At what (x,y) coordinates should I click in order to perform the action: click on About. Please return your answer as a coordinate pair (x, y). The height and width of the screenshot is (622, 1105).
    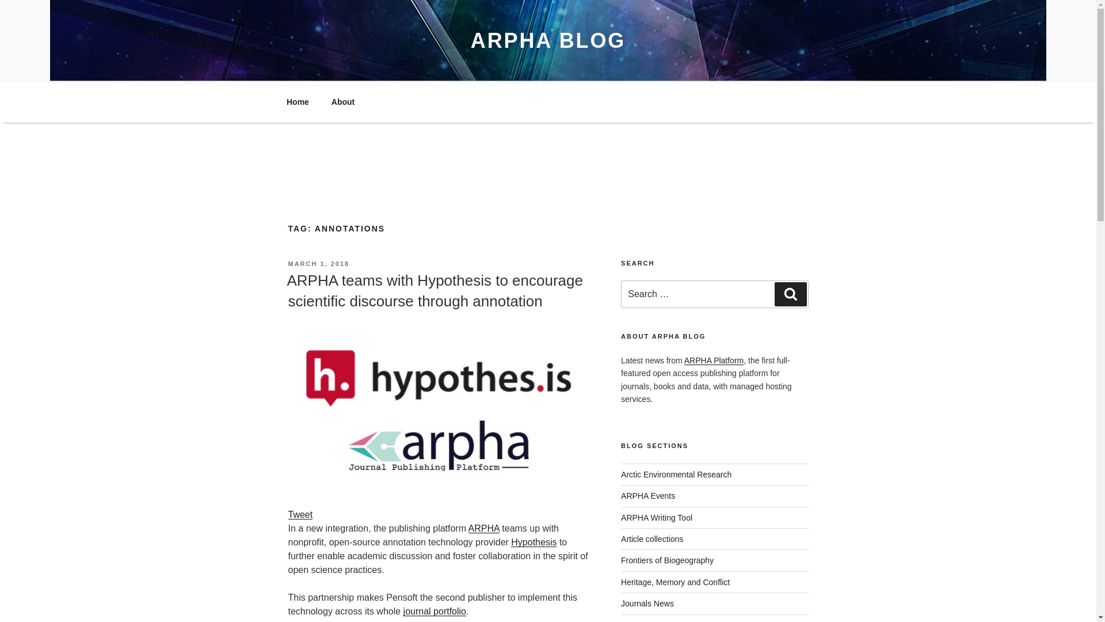
    Looking at the image, I should click on (343, 101).